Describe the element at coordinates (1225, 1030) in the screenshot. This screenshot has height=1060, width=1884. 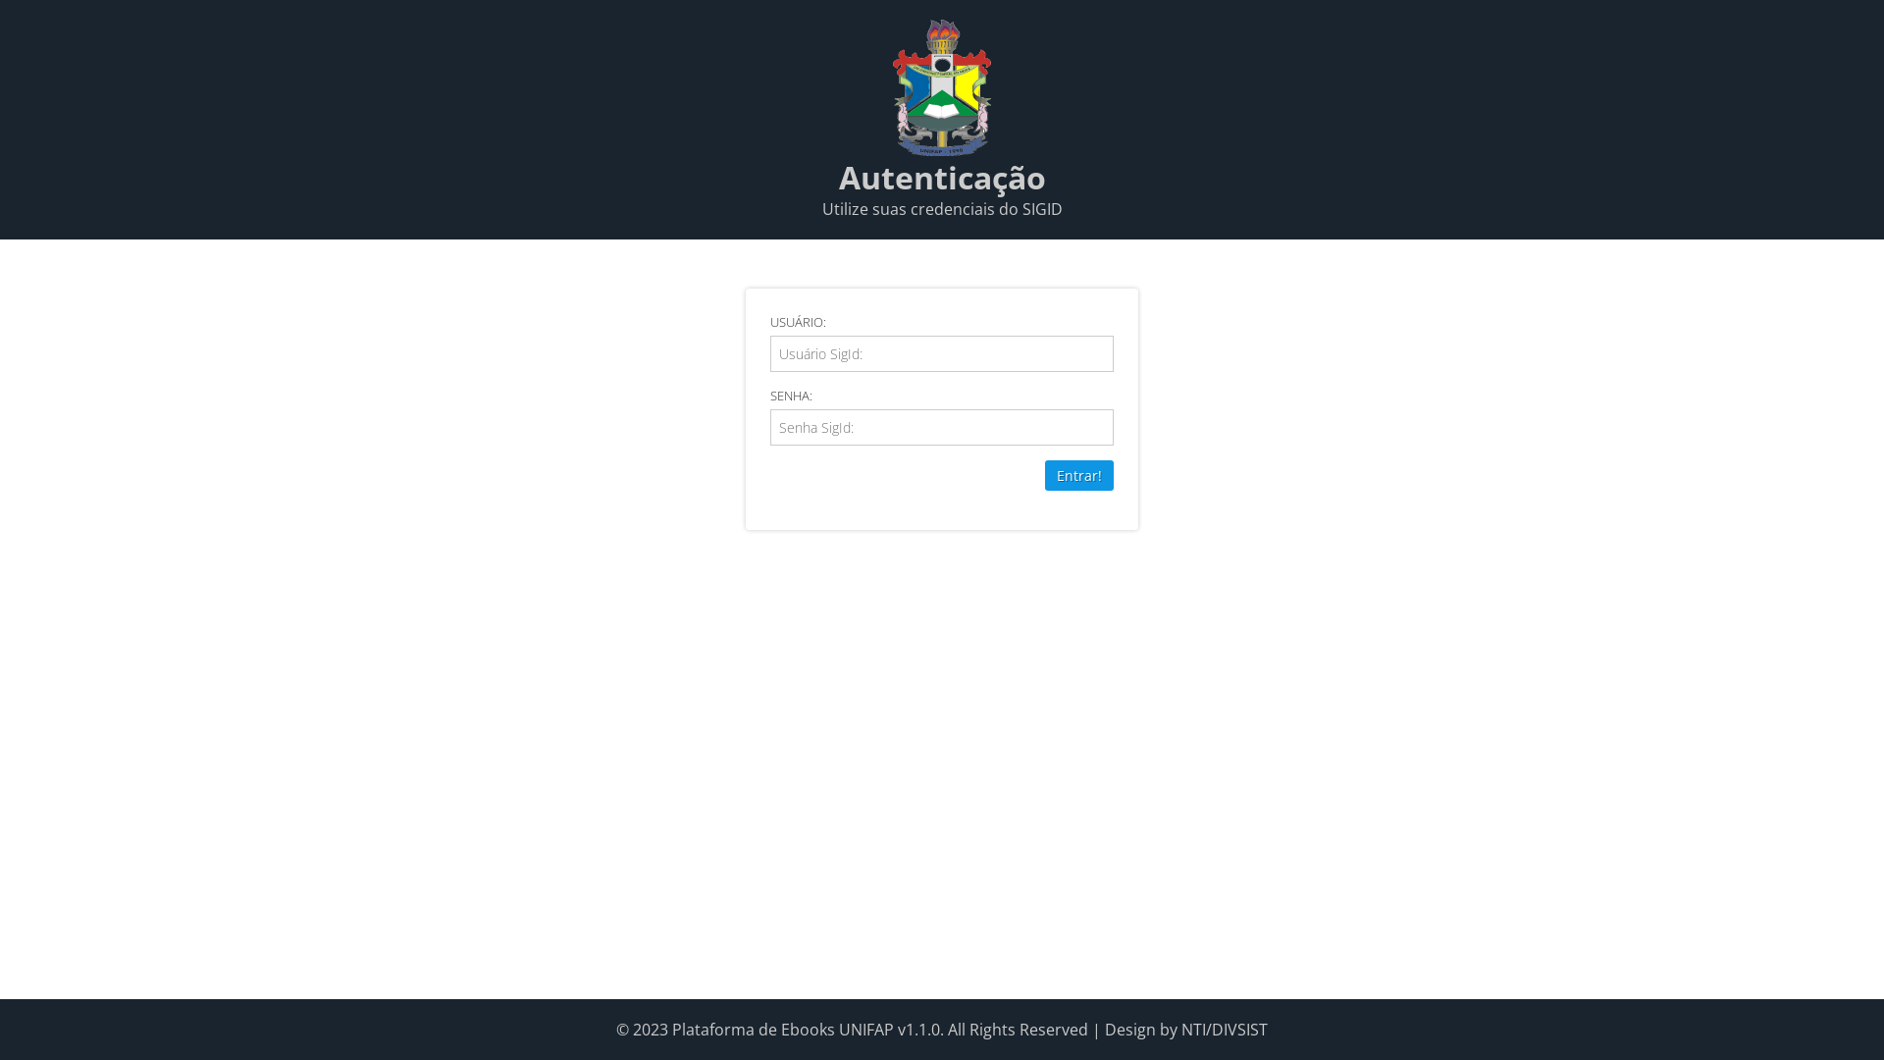
I see `NTI/DIVSIST` at that location.